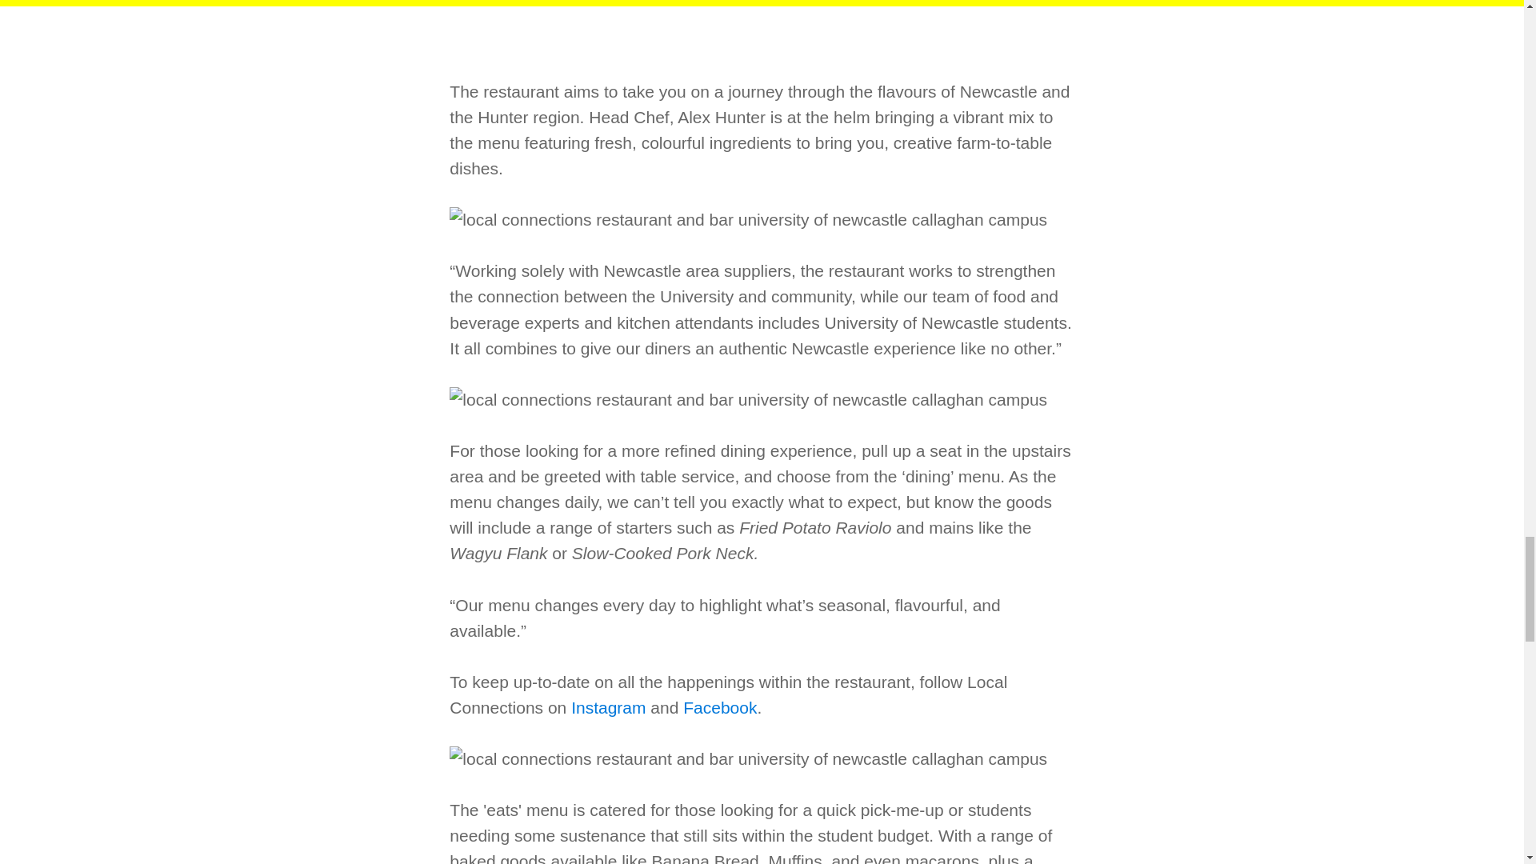  I want to click on Local Connections, so click(608, 707).